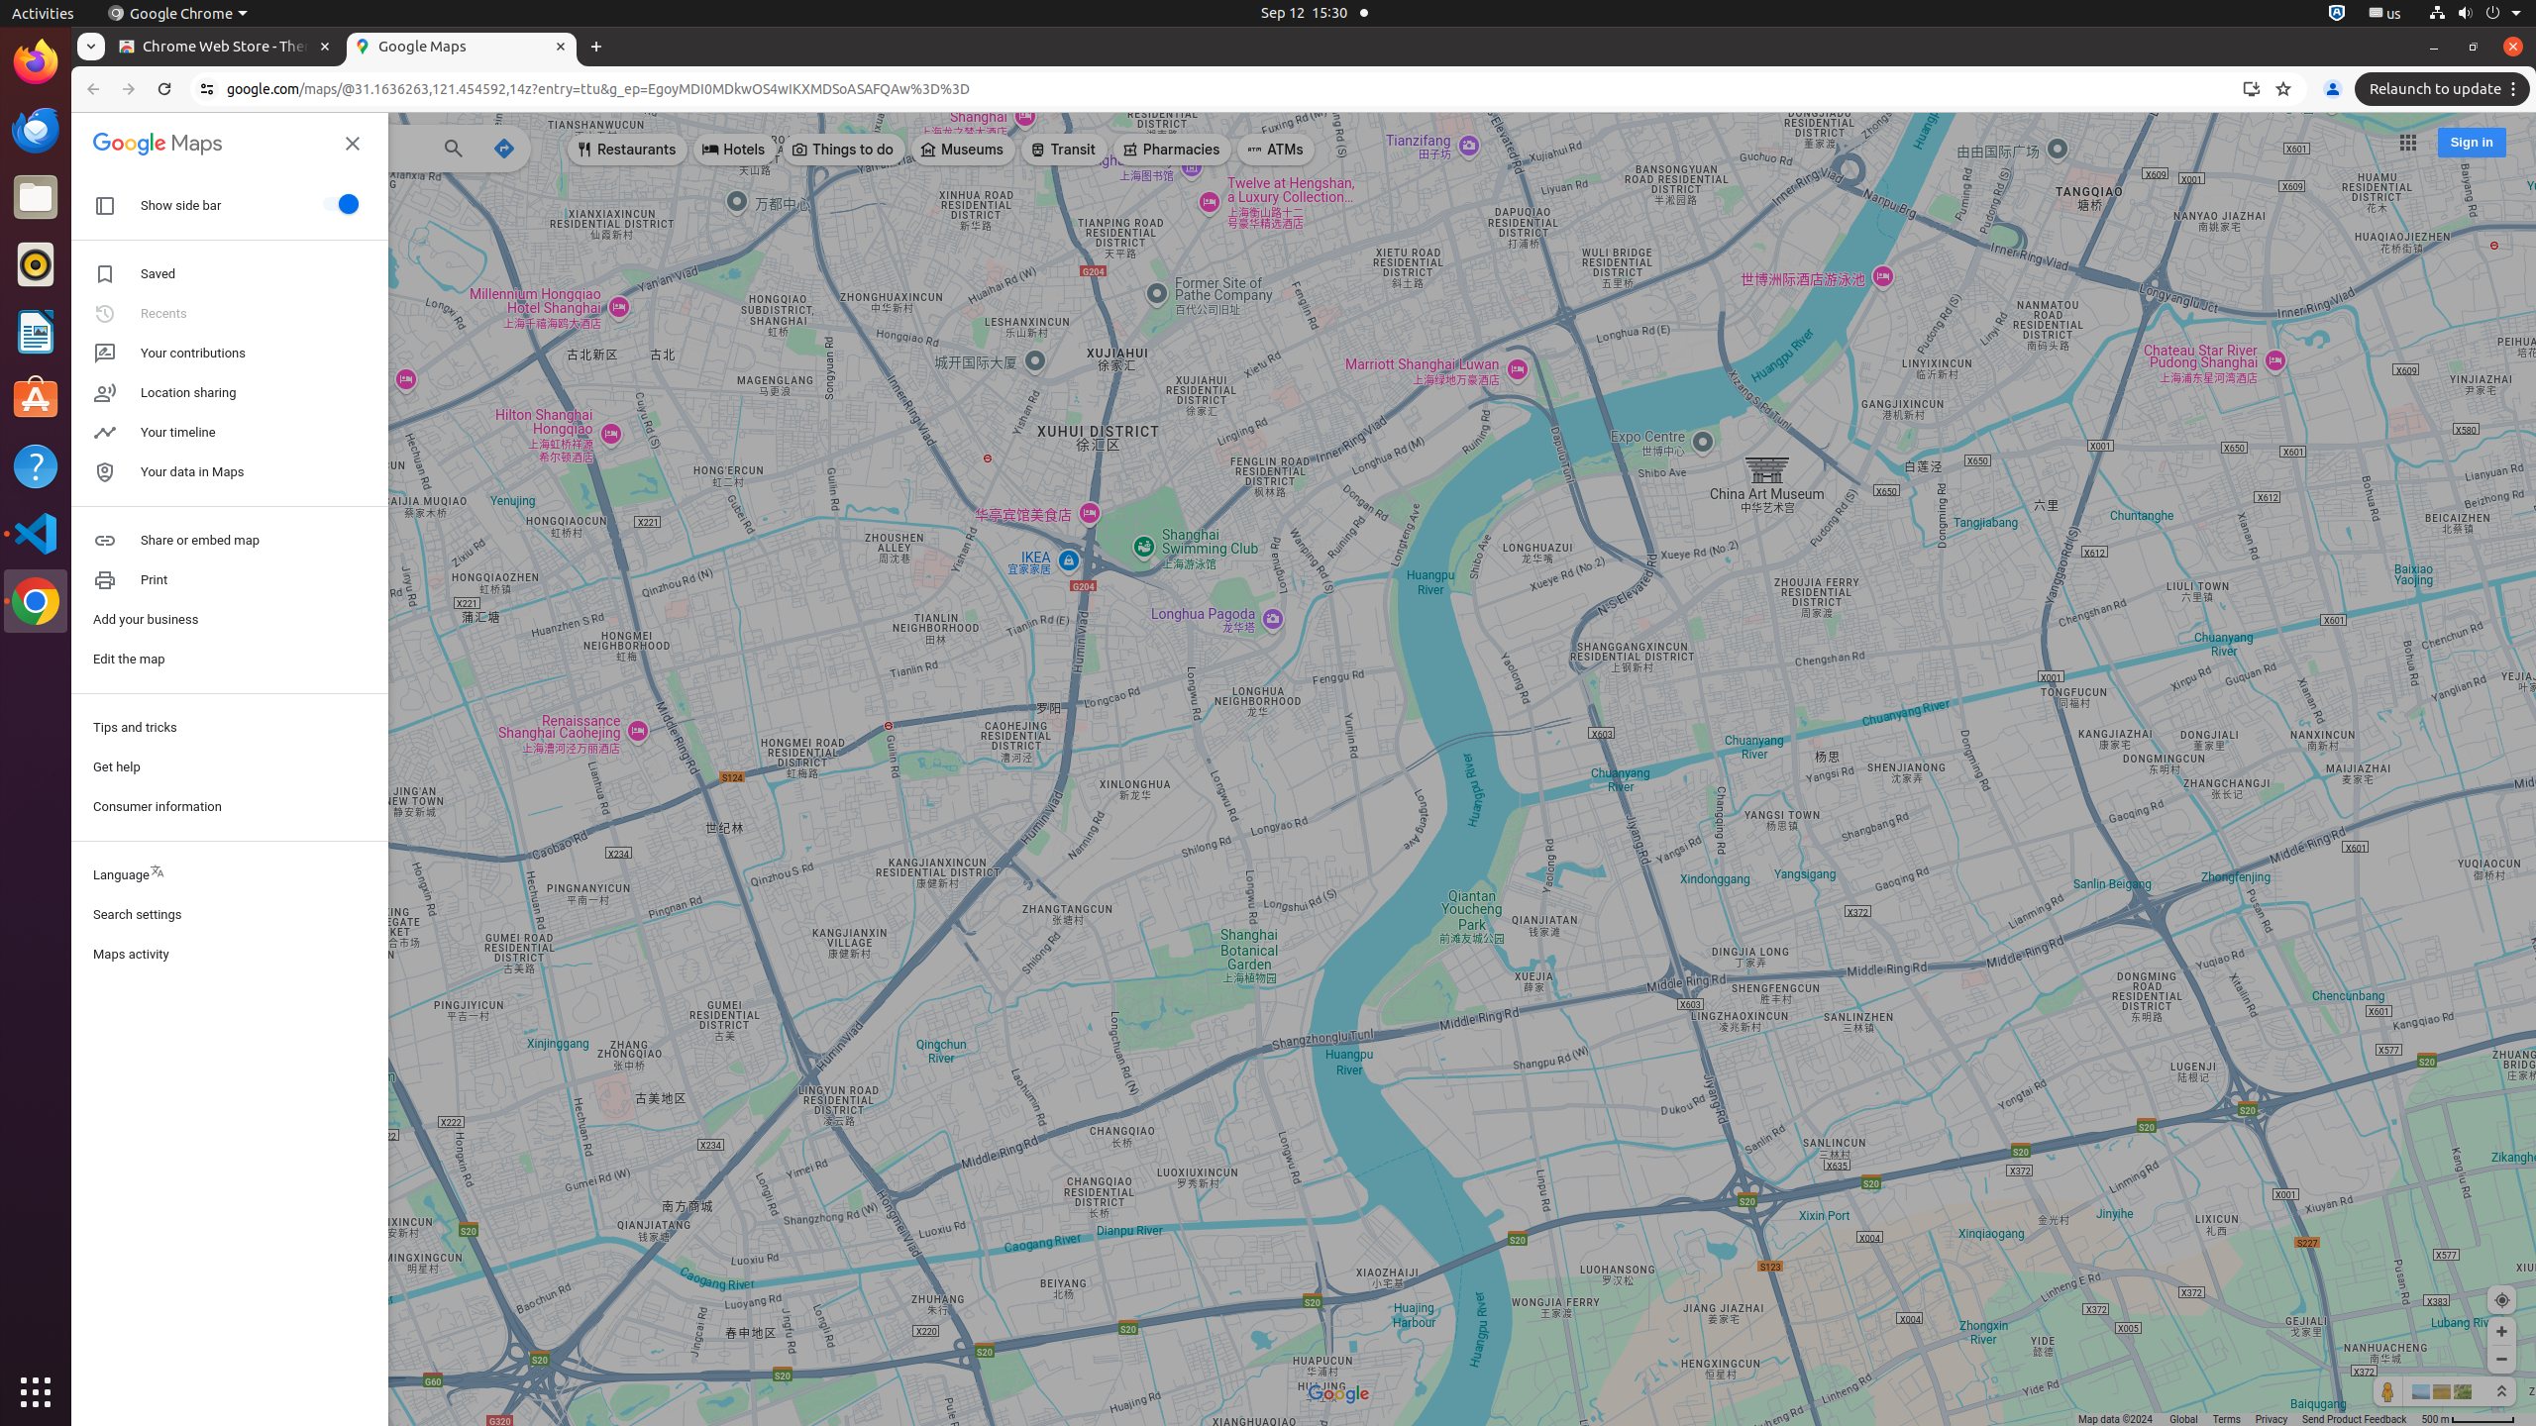 Image resolution: width=2536 pixels, height=1426 pixels. Describe the element at coordinates (230, 660) in the screenshot. I see `Edit the map` at that location.